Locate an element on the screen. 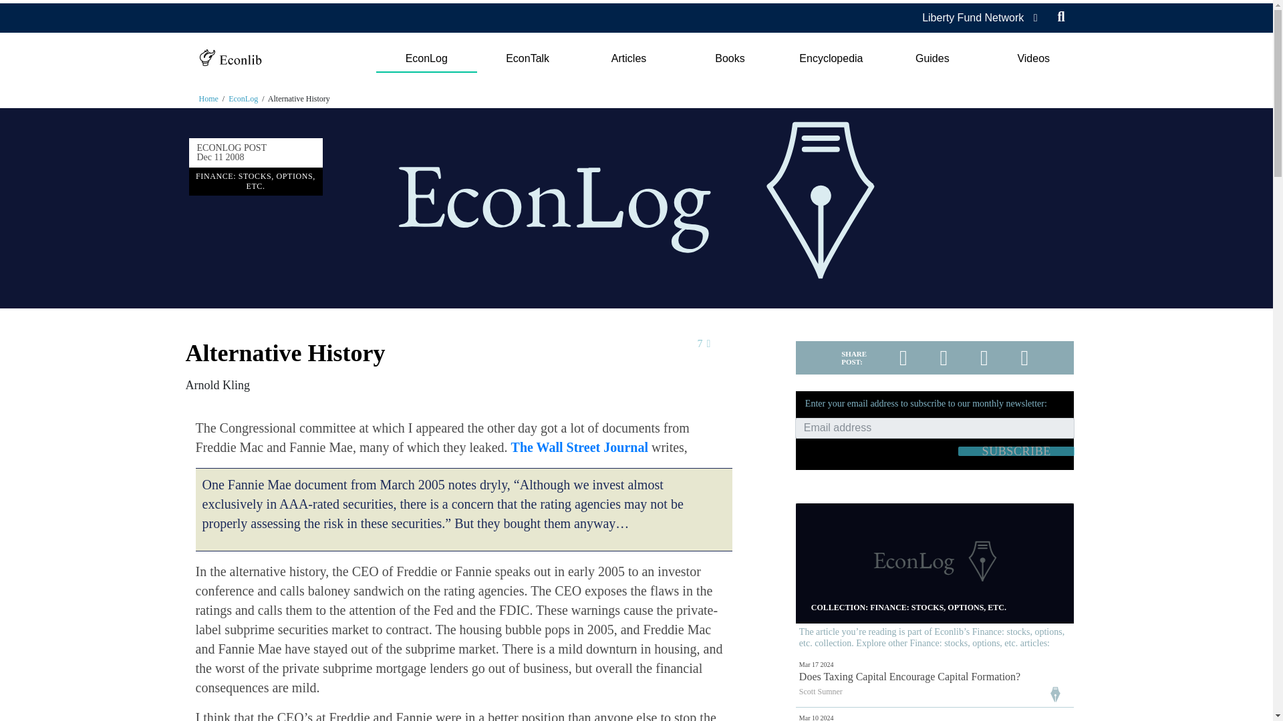  Encyclopedia is located at coordinates (831, 59).